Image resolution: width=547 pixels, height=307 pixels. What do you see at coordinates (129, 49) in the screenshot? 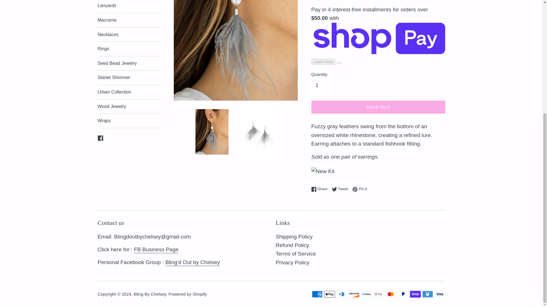
I see `Macrame` at bounding box center [129, 49].